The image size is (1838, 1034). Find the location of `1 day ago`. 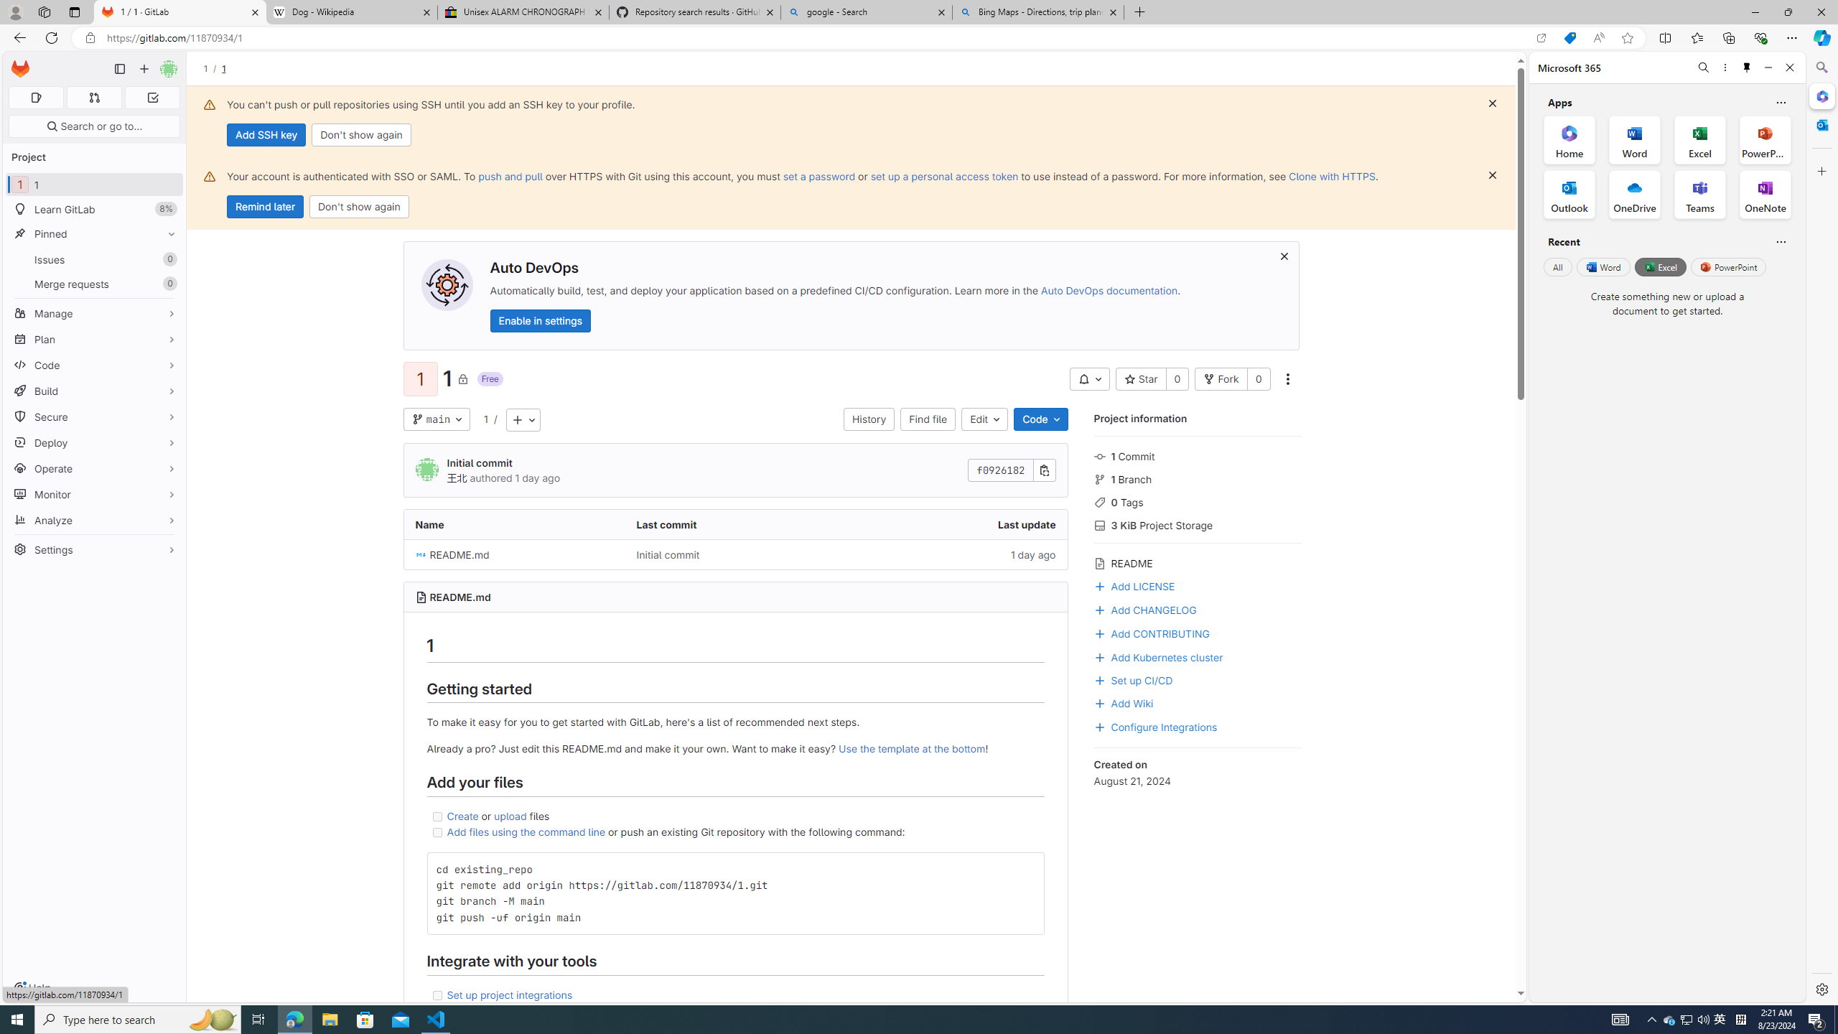

1 day ago is located at coordinates (956, 554).